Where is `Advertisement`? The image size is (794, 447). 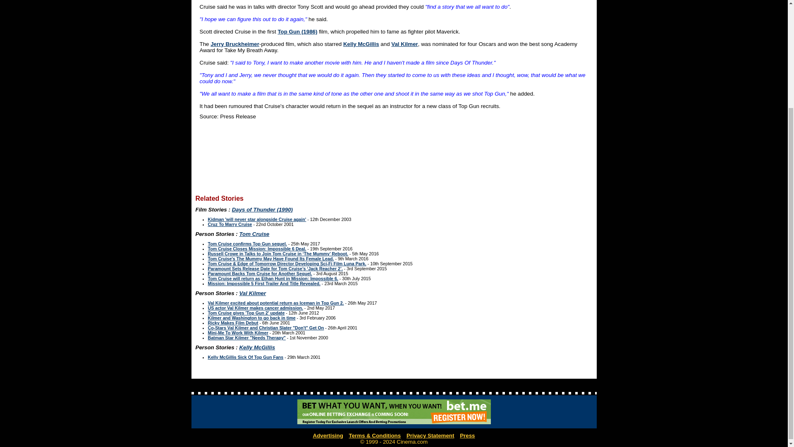
Advertisement is located at coordinates (393, 157).